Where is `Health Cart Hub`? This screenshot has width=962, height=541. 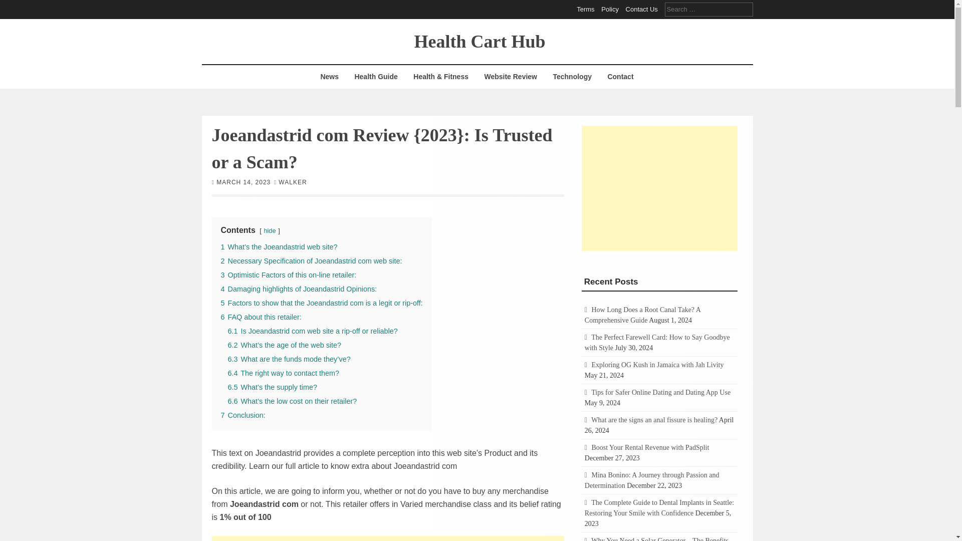
Health Cart Hub is located at coordinates (479, 41).